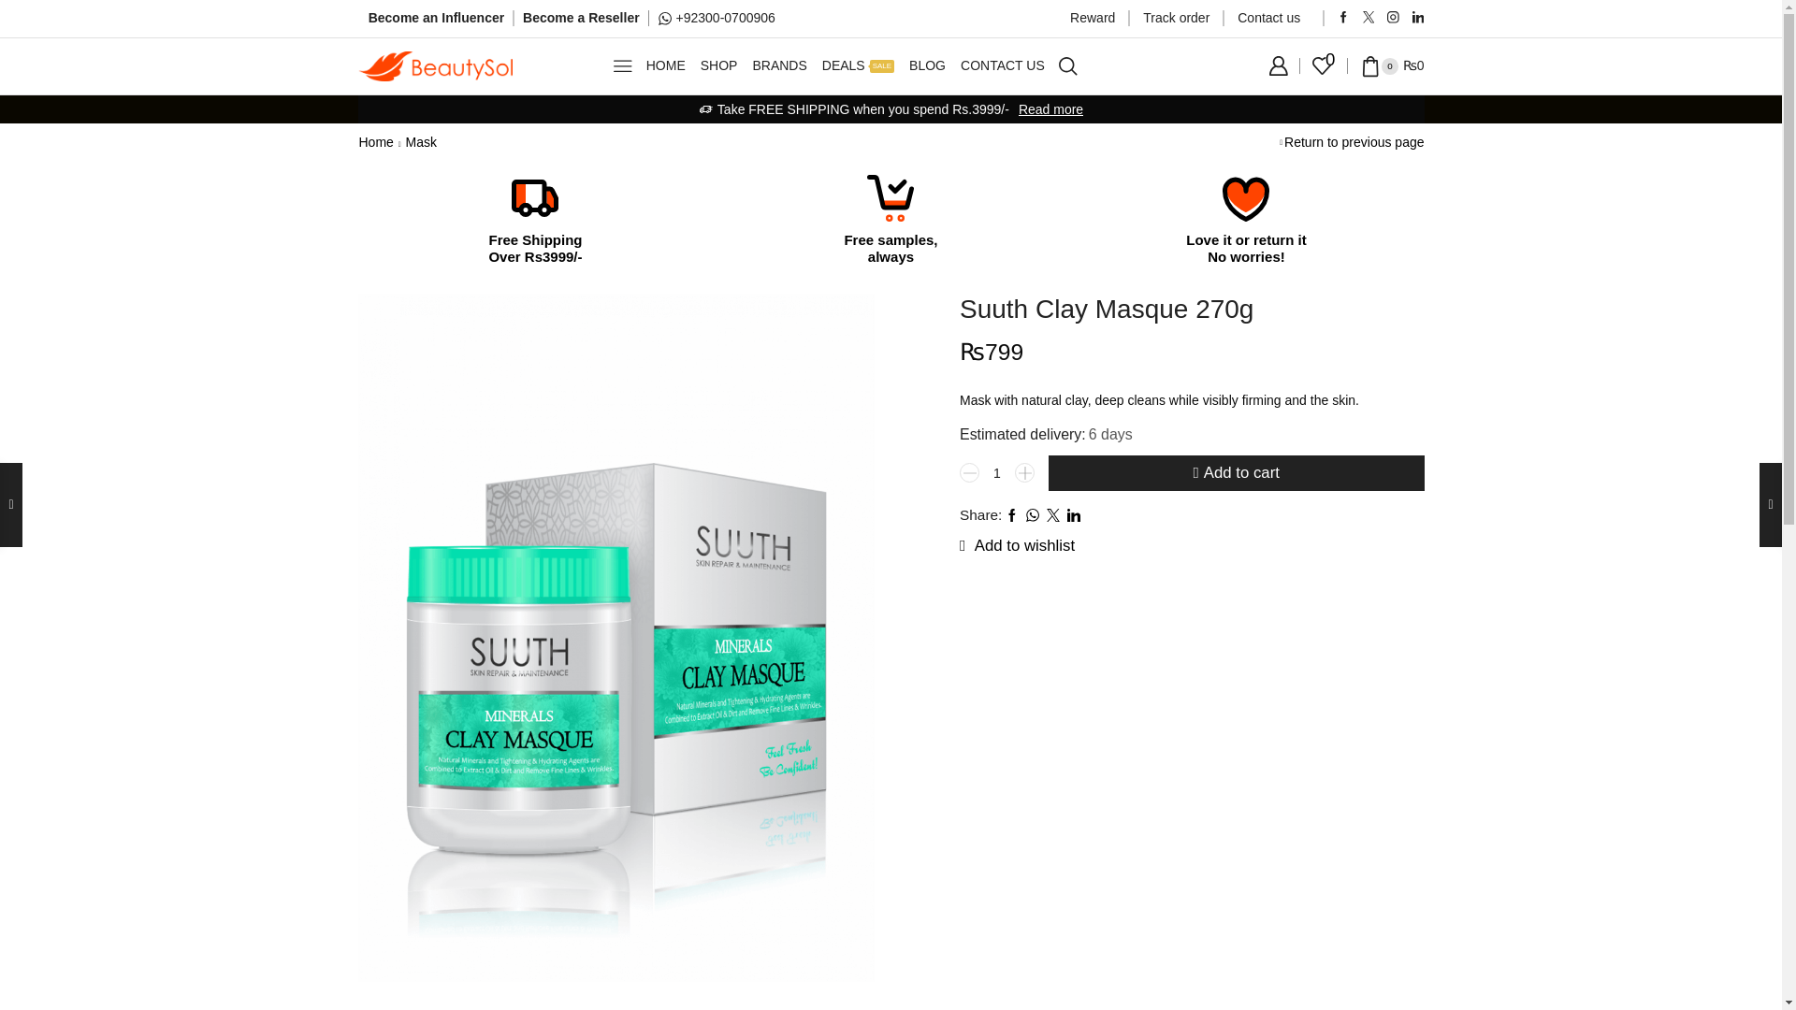 The width and height of the screenshot is (1796, 1010). Describe the element at coordinates (1093, 19) in the screenshot. I see `Reward` at that location.